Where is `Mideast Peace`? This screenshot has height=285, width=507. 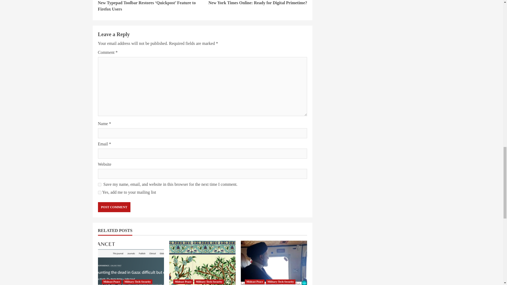
Mideast Peace is located at coordinates (183, 282).